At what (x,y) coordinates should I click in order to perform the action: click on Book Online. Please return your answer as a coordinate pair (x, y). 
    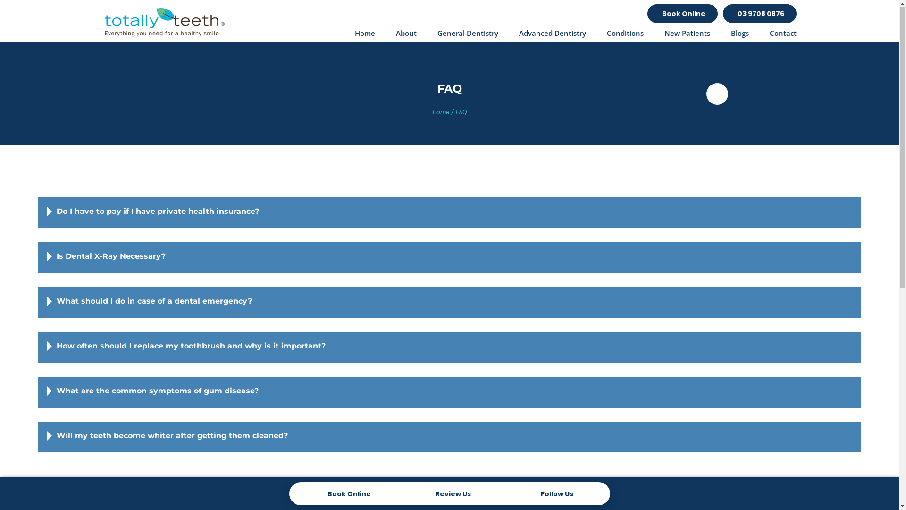
    Looking at the image, I should click on (682, 14).